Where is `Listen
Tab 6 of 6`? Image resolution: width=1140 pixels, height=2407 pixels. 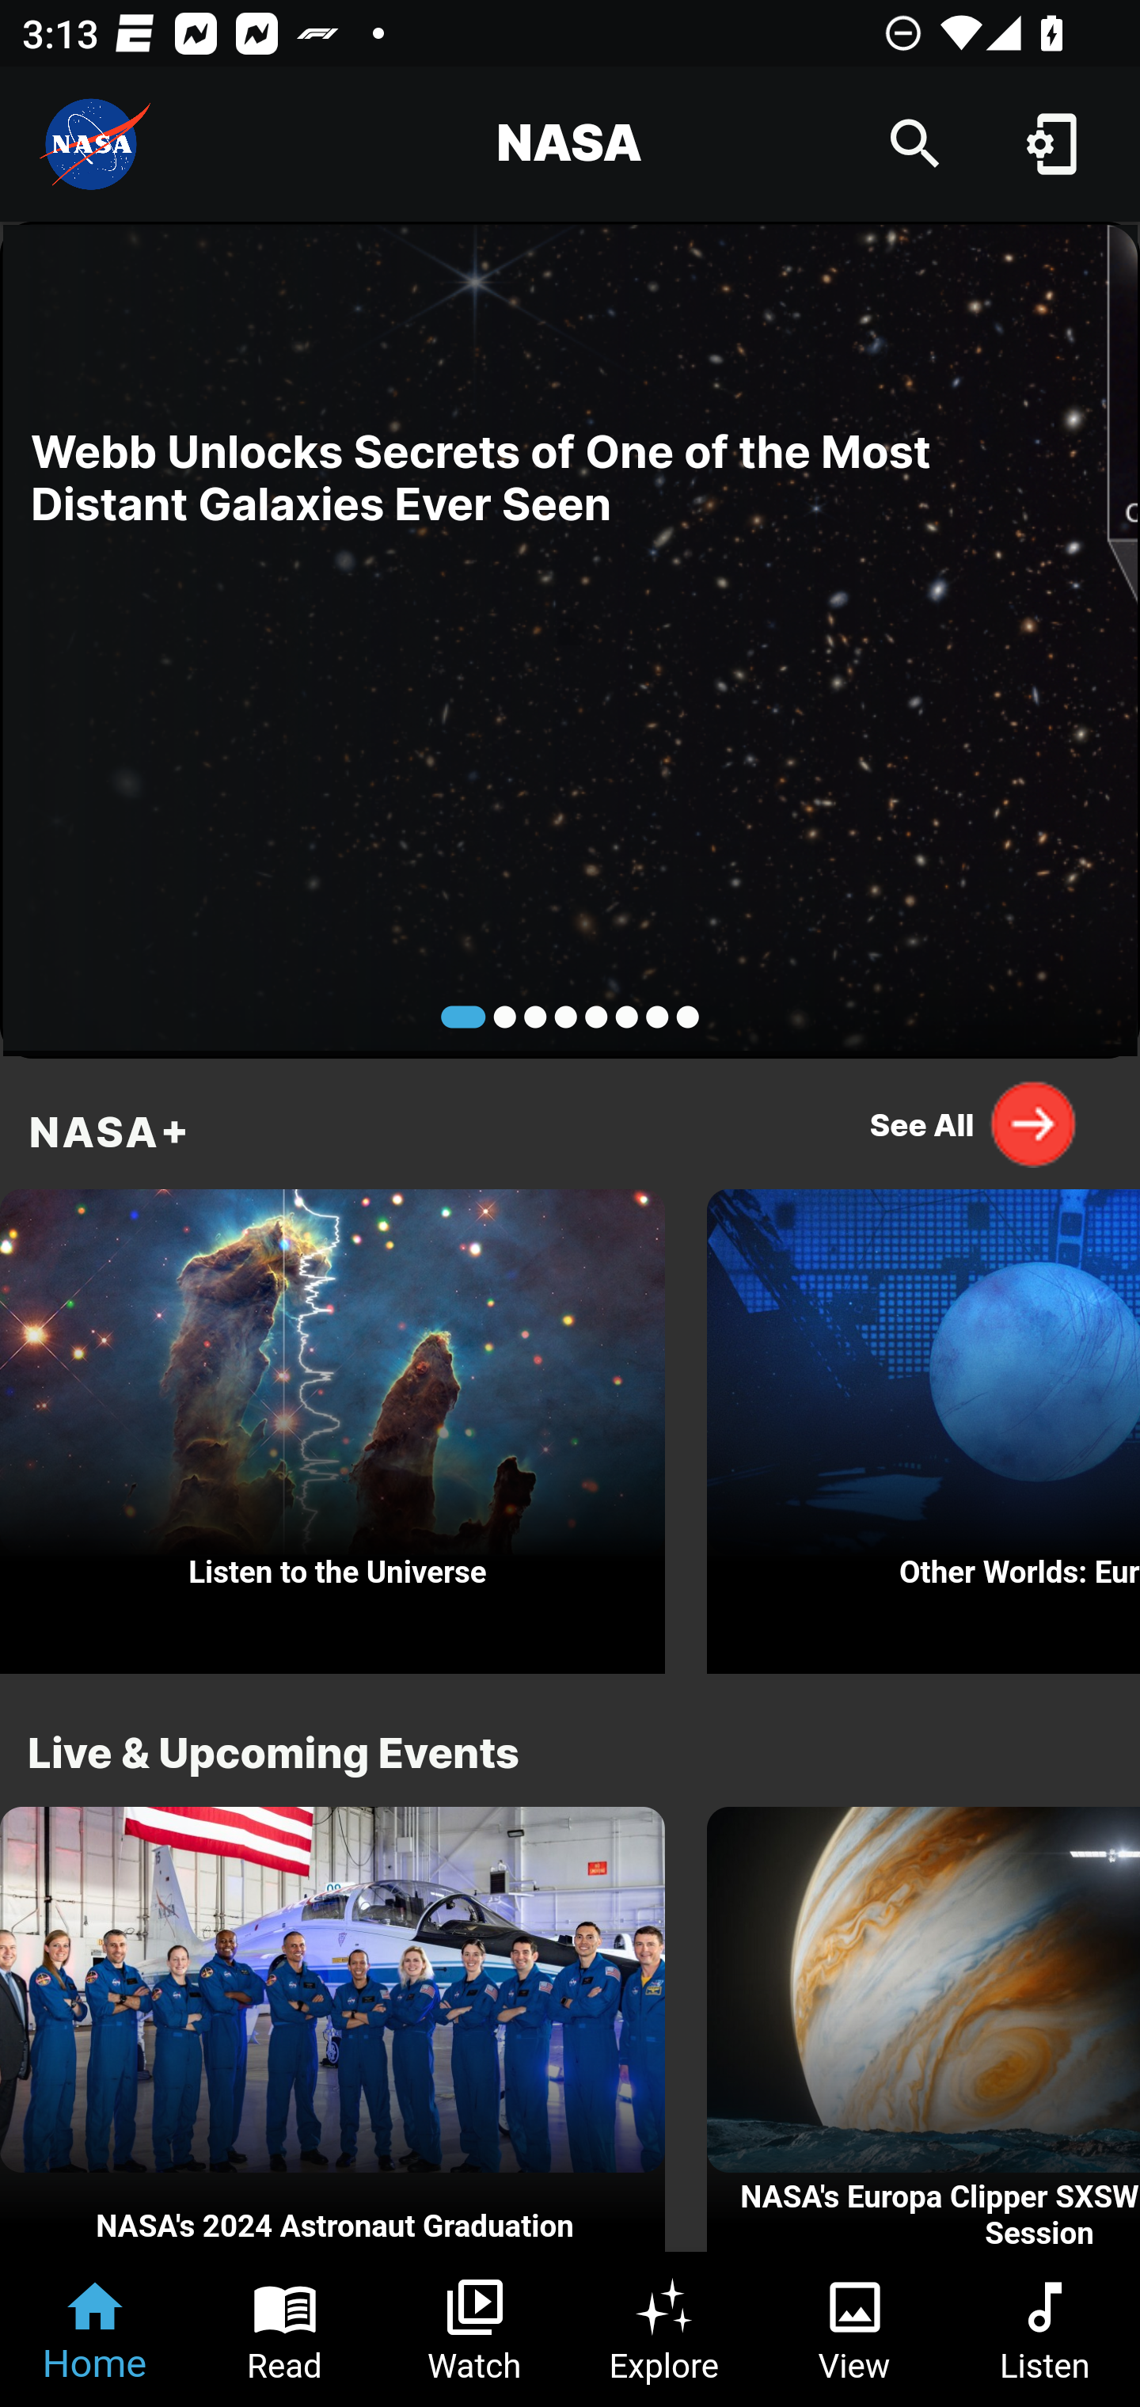 Listen
Tab 6 of 6 is located at coordinates (1045, 2329).